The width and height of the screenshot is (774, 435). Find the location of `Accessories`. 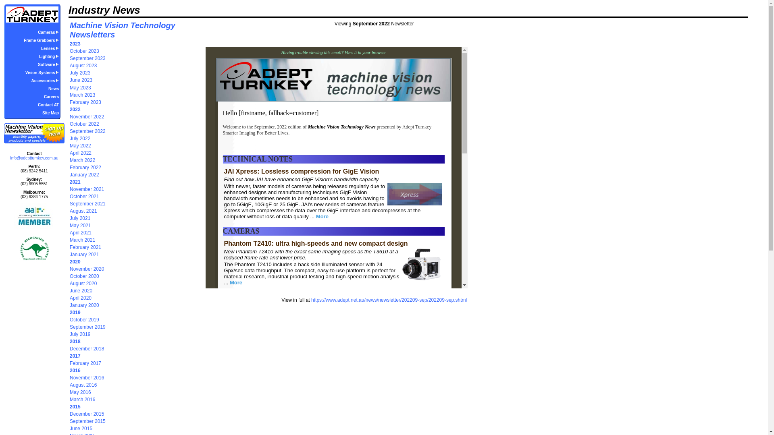

Accessories is located at coordinates (45, 81).